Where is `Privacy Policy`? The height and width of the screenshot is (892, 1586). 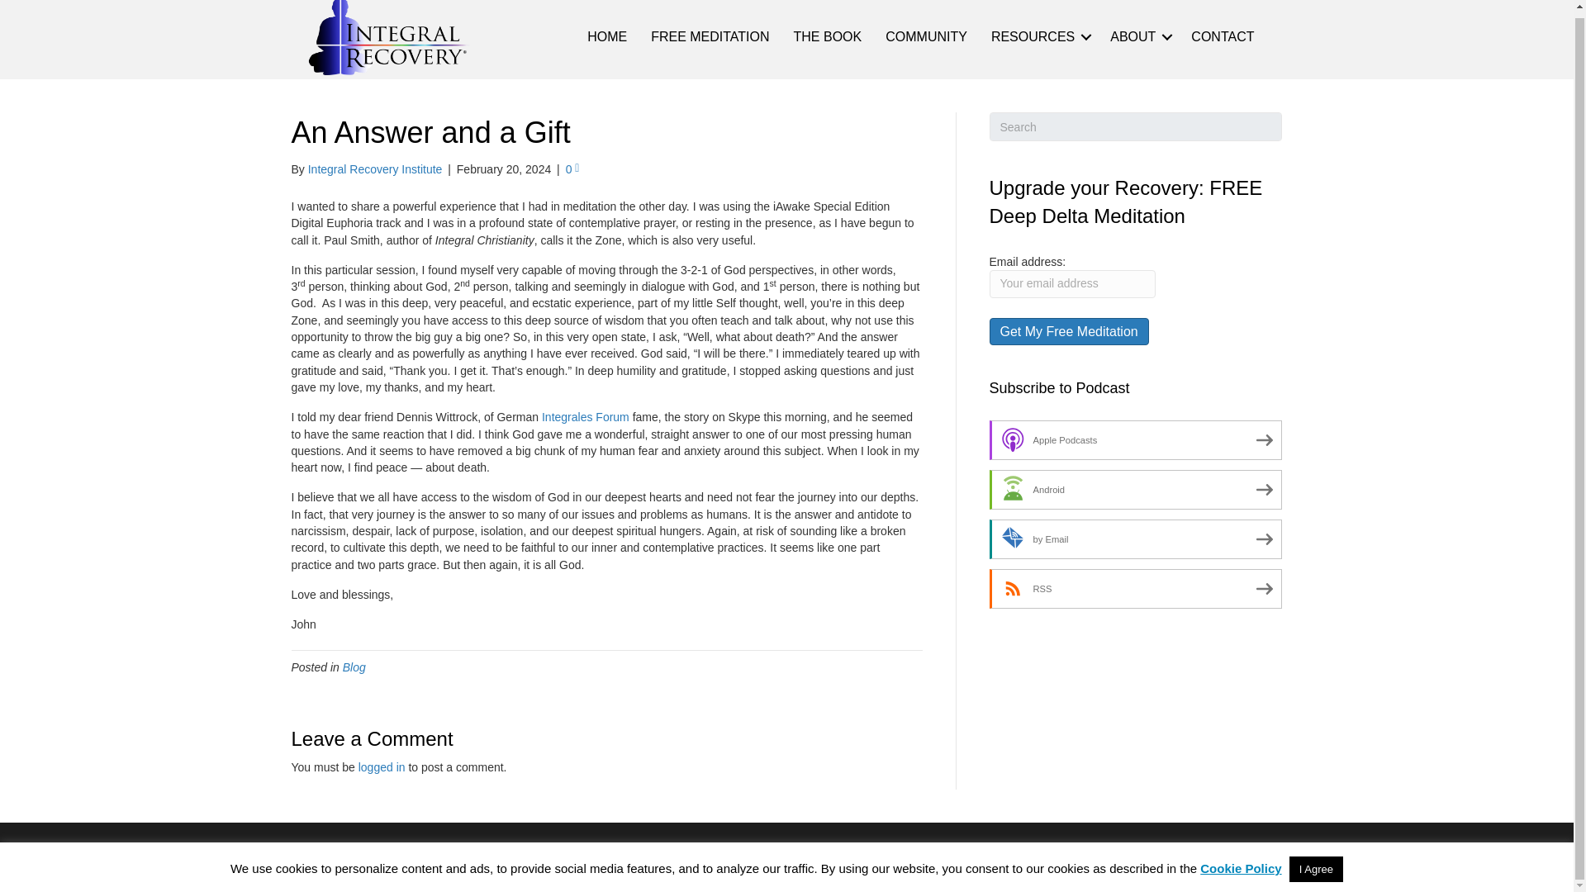 Privacy Policy is located at coordinates (1109, 857).